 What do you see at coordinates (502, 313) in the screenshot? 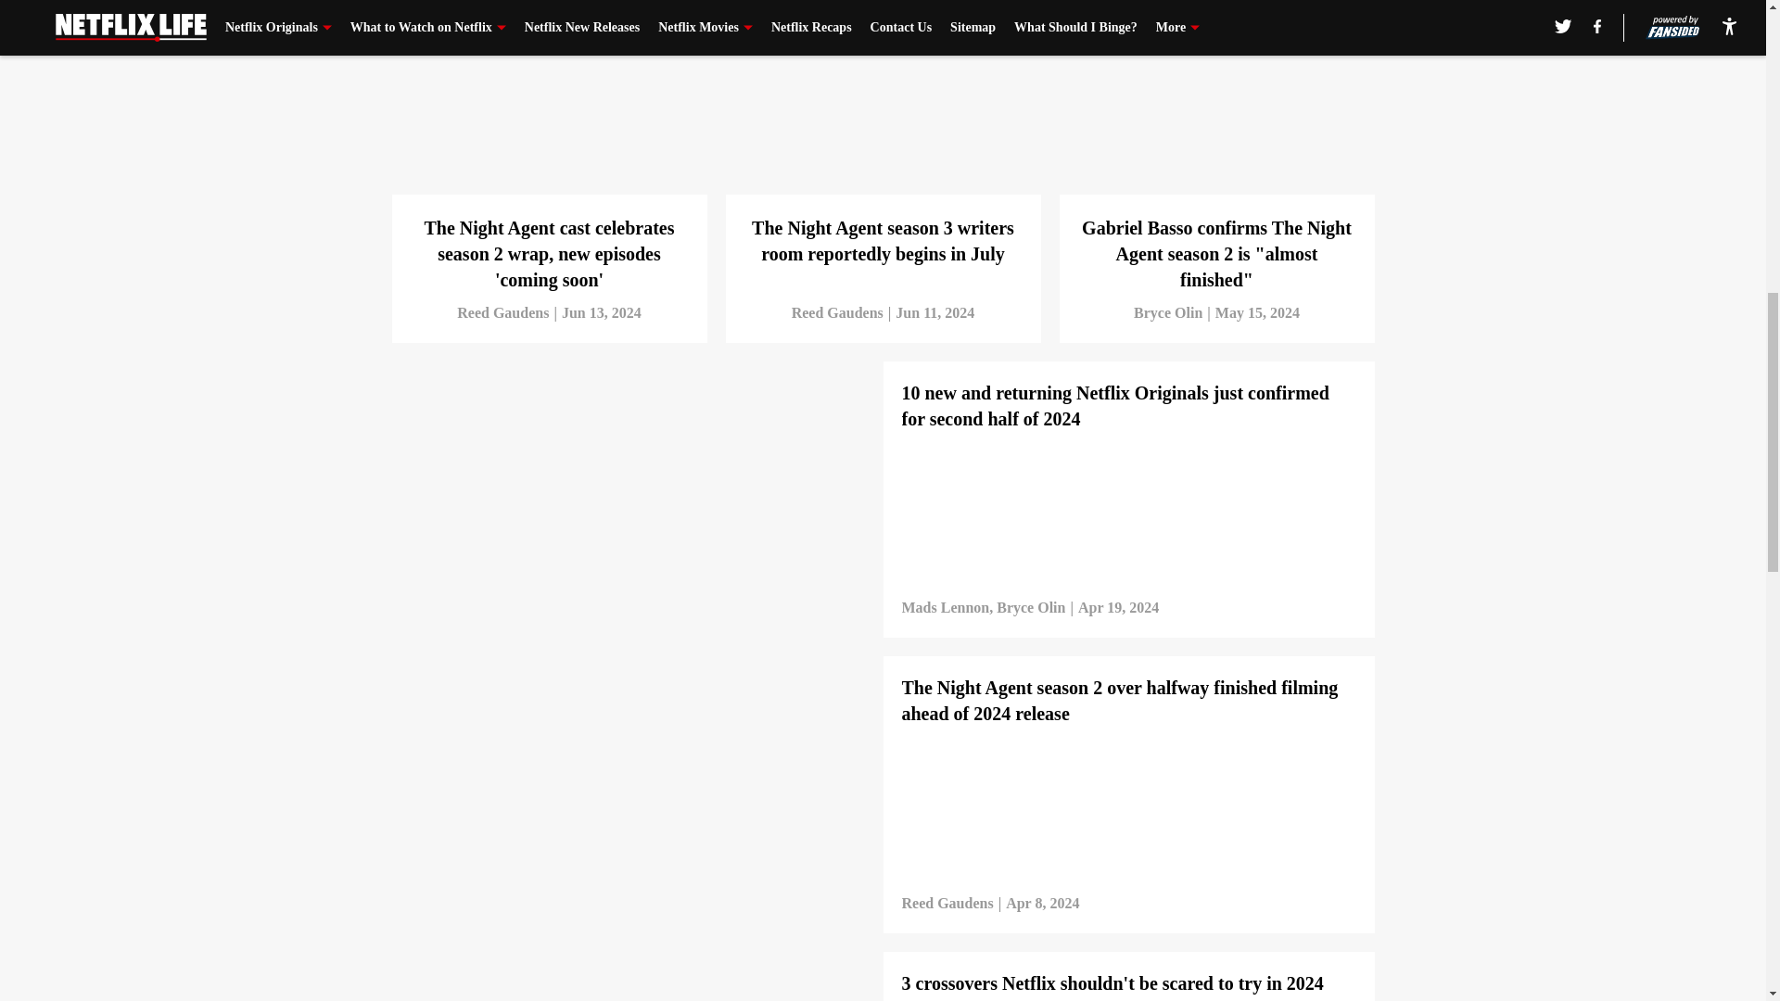
I see `Reed Gaudens` at bounding box center [502, 313].